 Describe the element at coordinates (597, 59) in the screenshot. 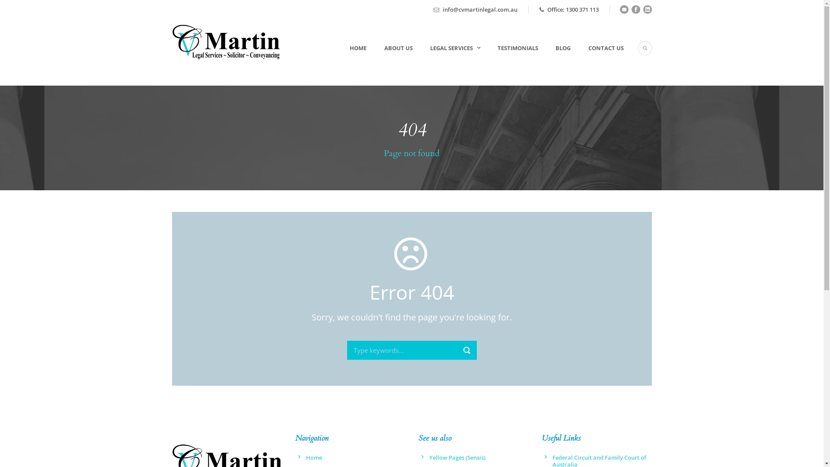

I see `CONTACT US` at that location.